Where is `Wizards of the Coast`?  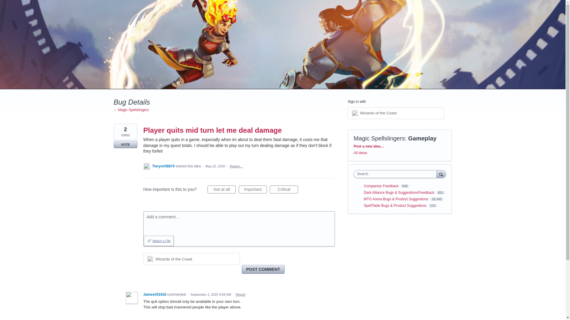 Wizards of the Coast is located at coordinates (191, 259).